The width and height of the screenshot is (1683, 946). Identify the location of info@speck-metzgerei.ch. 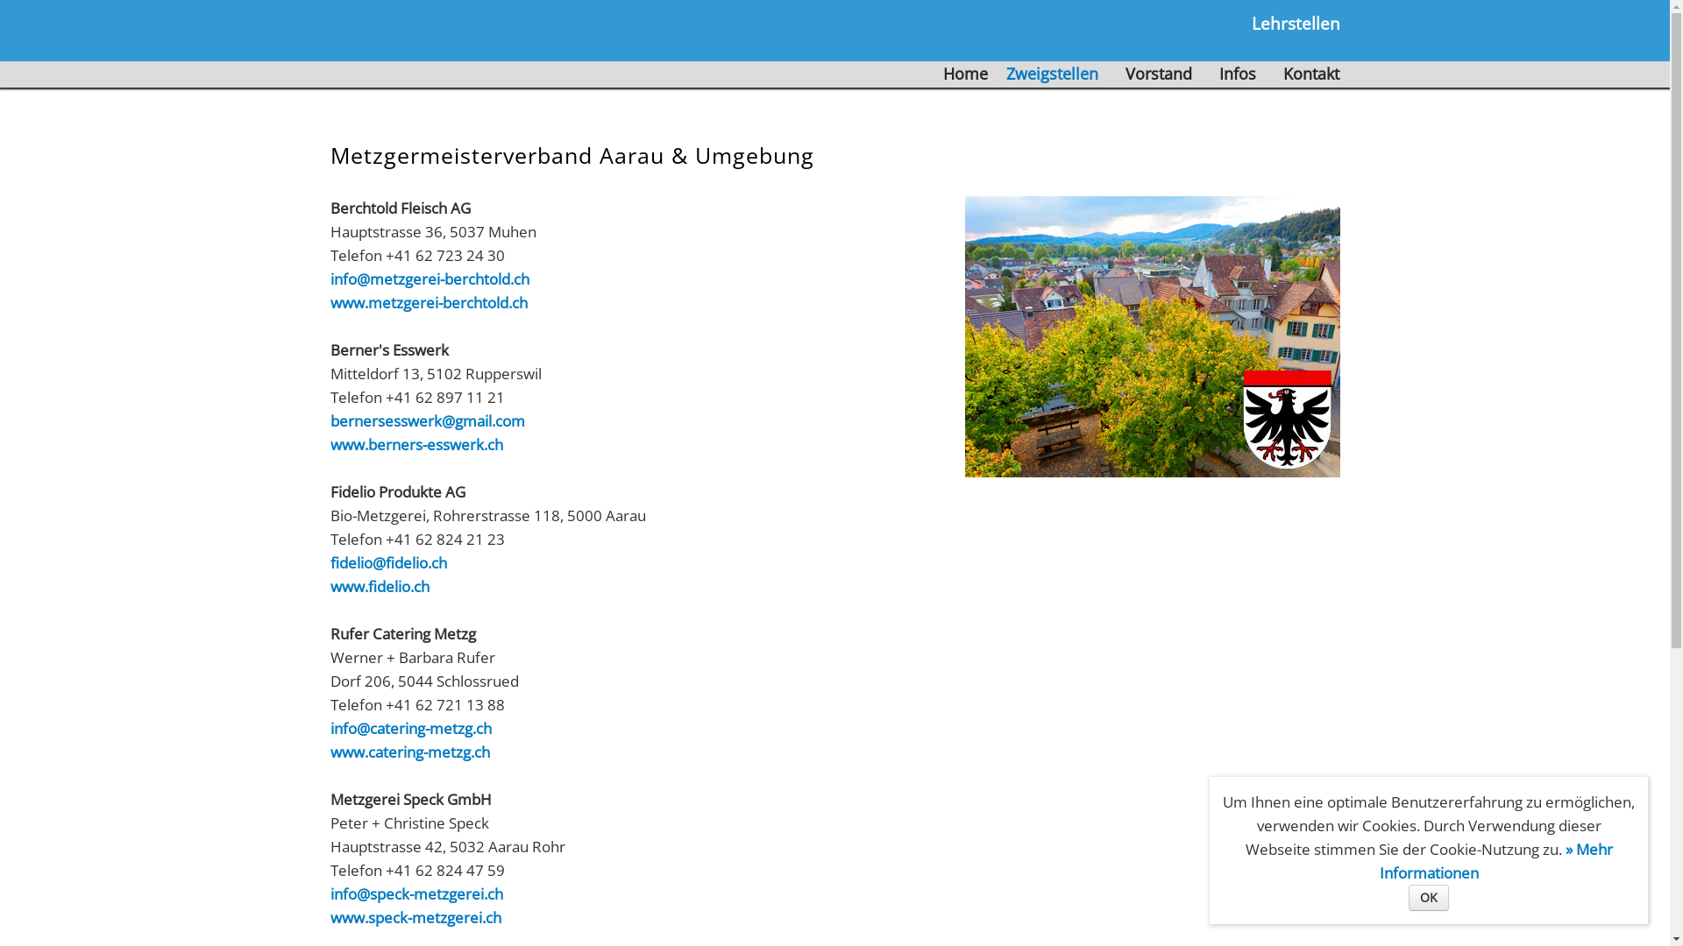
(415, 893).